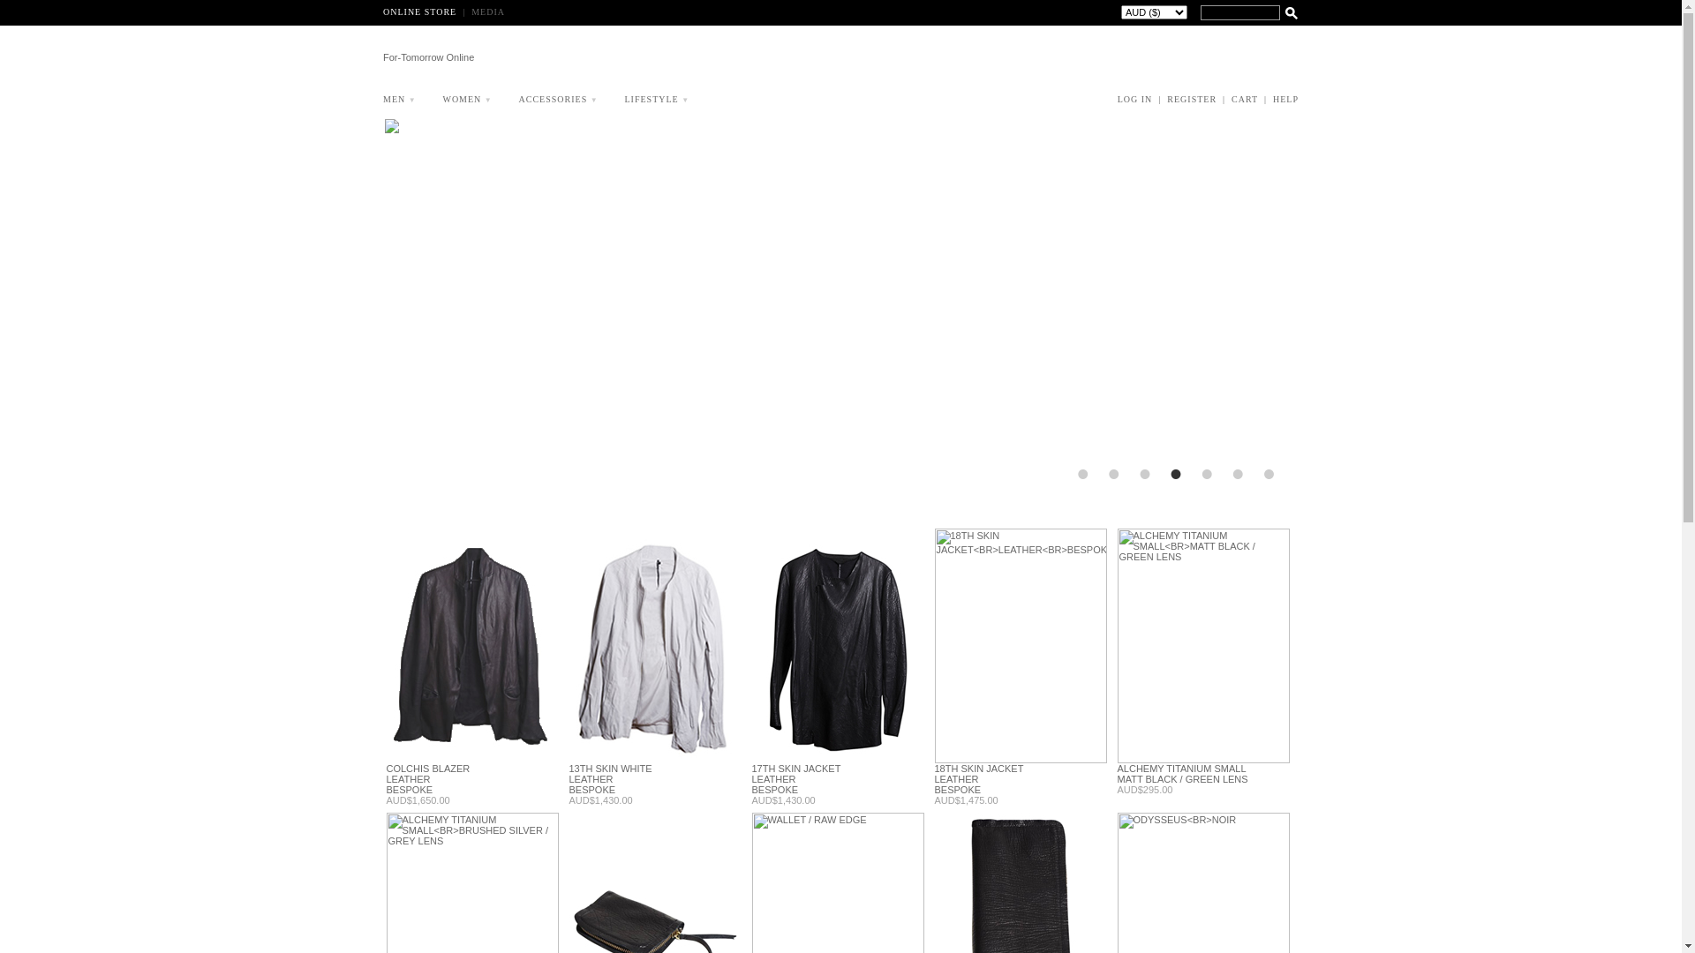 Image resolution: width=1695 pixels, height=953 pixels. I want to click on 17TH SKIN JACKET
LEATHER
BESPOKE, so click(796, 779).